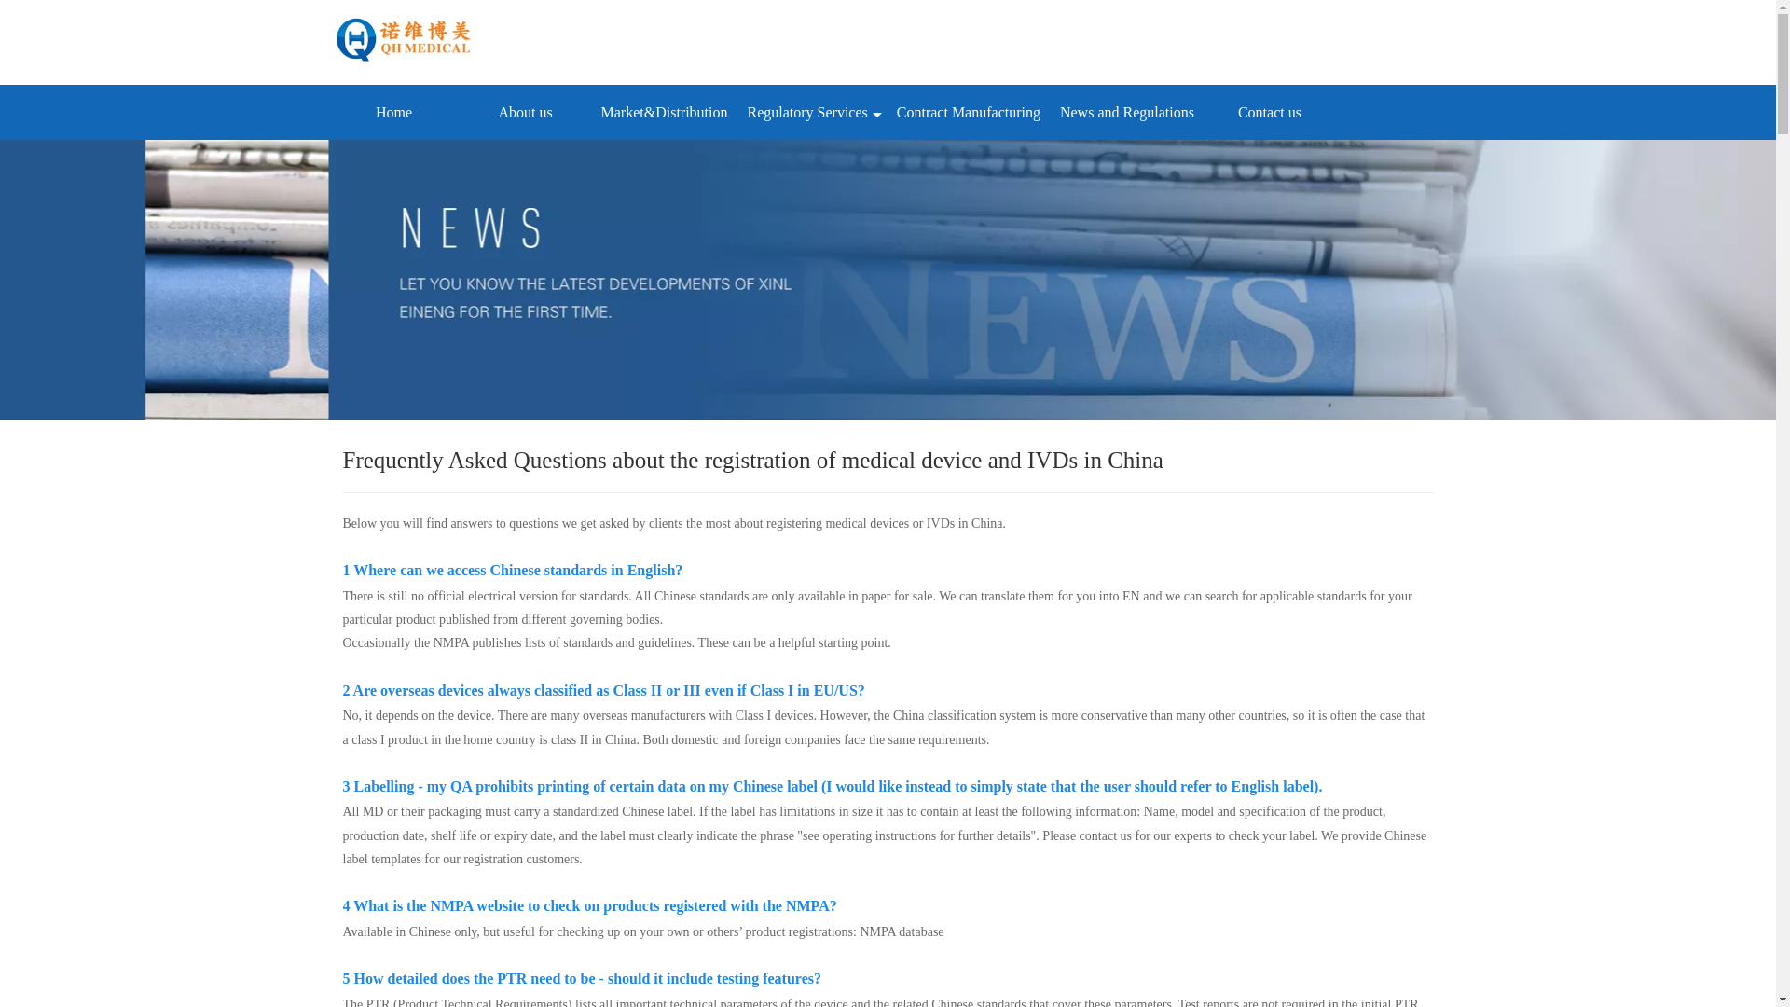 The image size is (1790, 1007). Describe the element at coordinates (1270, 112) in the screenshot. I see `Contact us` at that location.